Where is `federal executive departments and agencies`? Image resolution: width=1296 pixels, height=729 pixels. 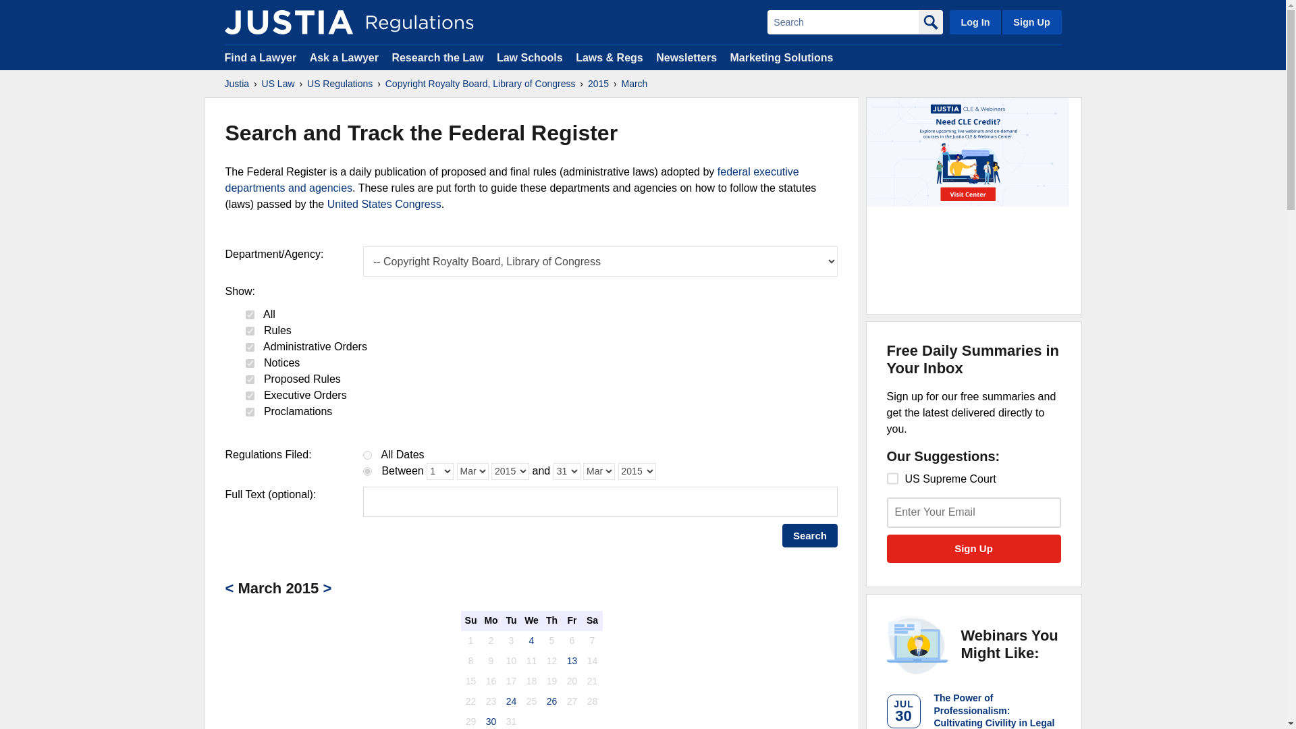 federal executive departments and agencies is located at coordinates (512, 180).